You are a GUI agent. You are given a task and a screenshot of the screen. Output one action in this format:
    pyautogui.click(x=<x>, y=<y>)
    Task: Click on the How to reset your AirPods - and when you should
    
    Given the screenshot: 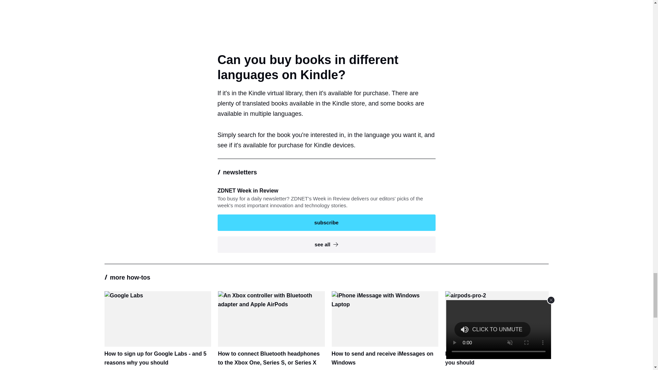 What is the action you would take?
    pyautogui.click(x=498, y=329)
    